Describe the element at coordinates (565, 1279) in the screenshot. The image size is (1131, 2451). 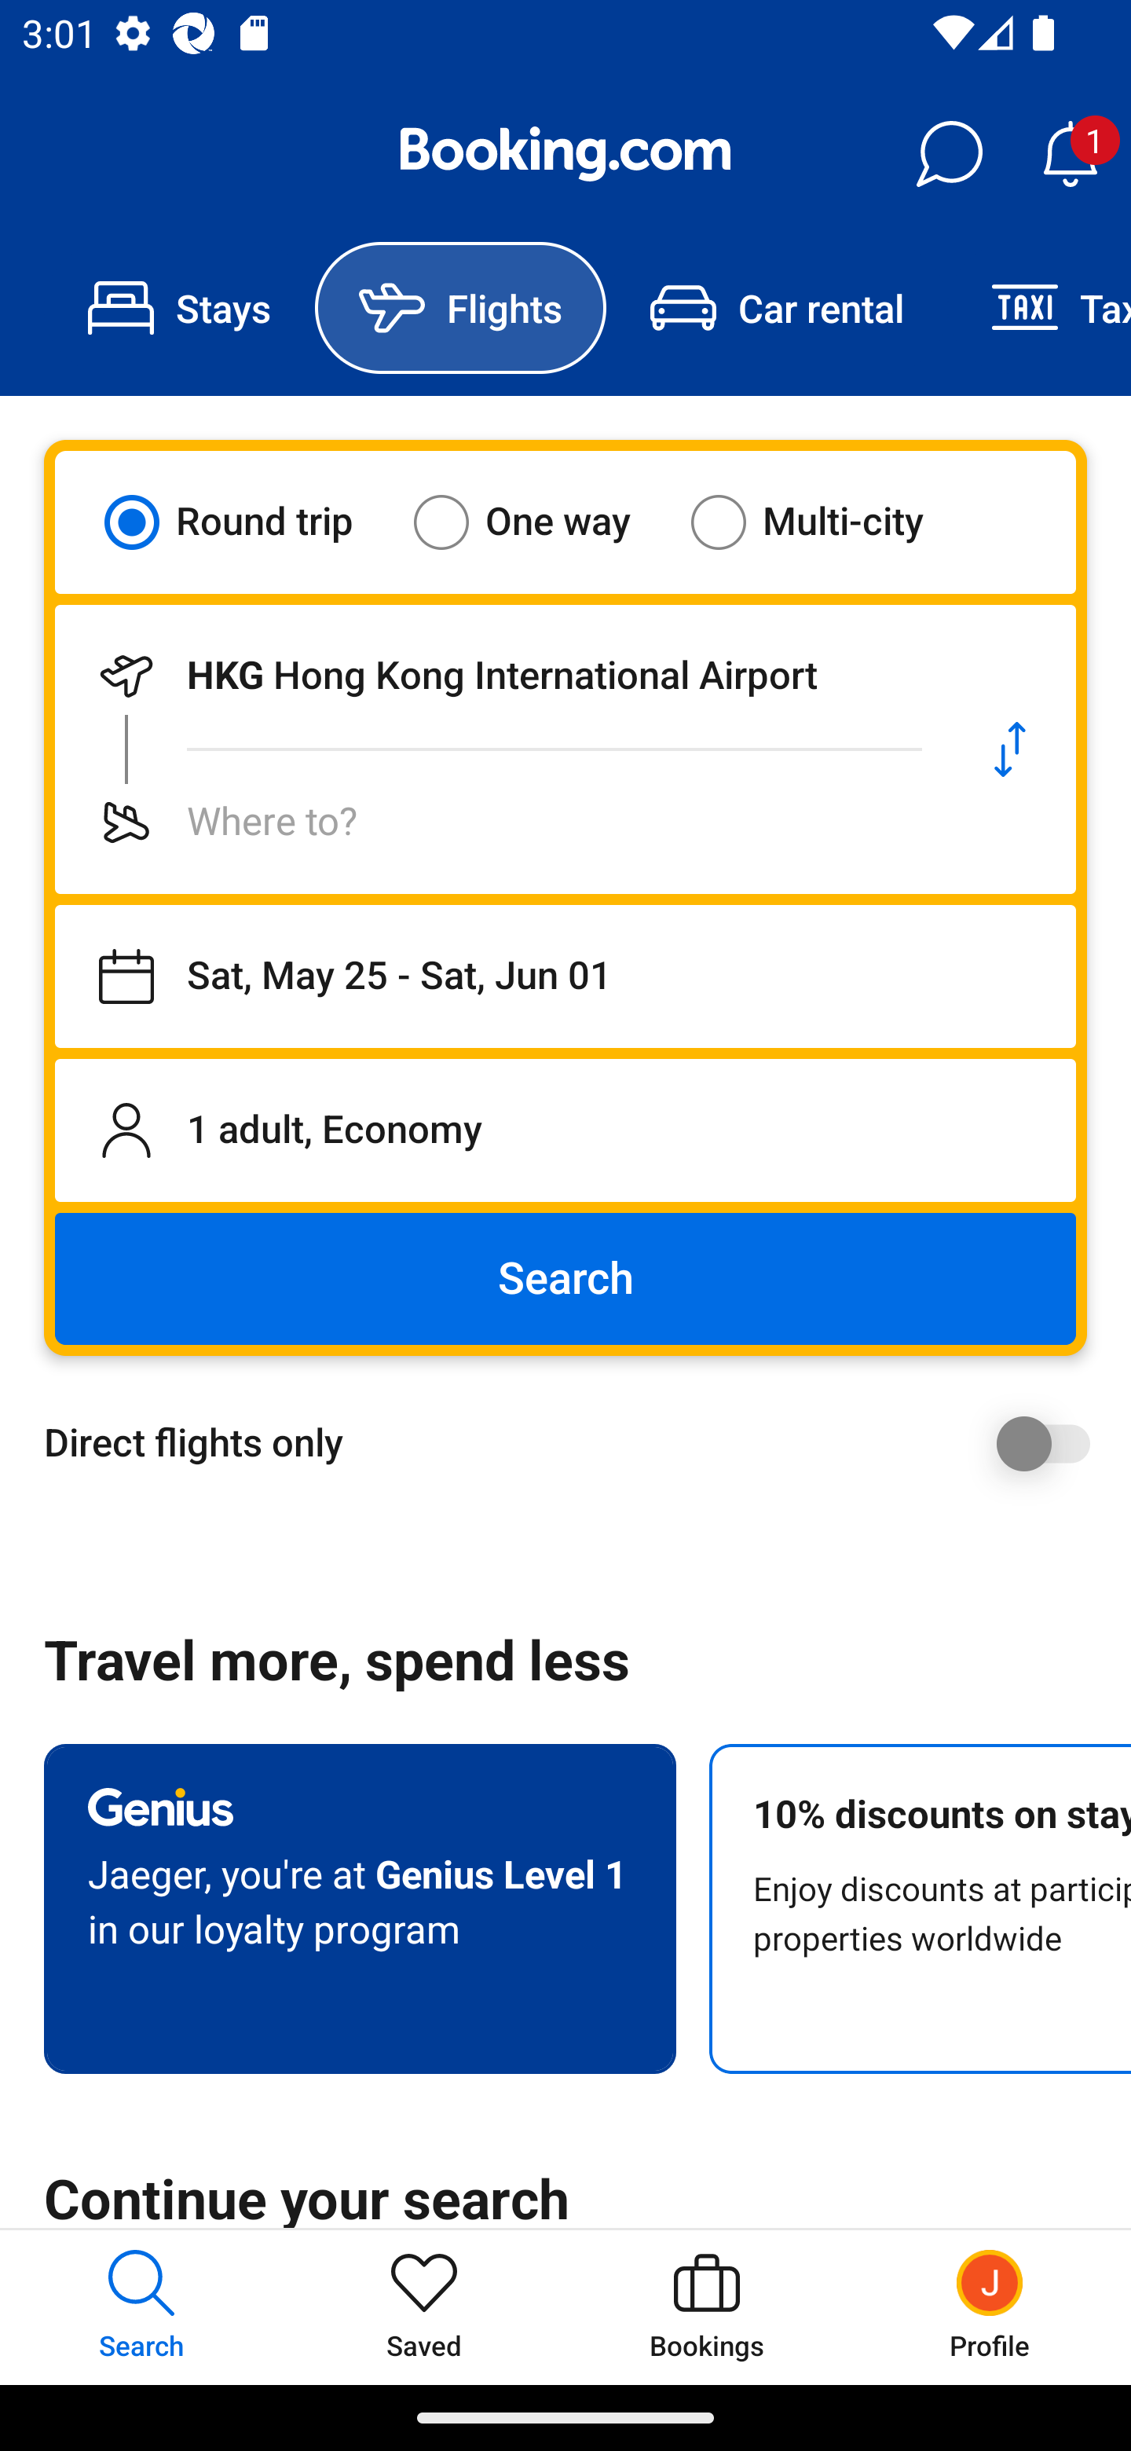
I see `Search` at that location.